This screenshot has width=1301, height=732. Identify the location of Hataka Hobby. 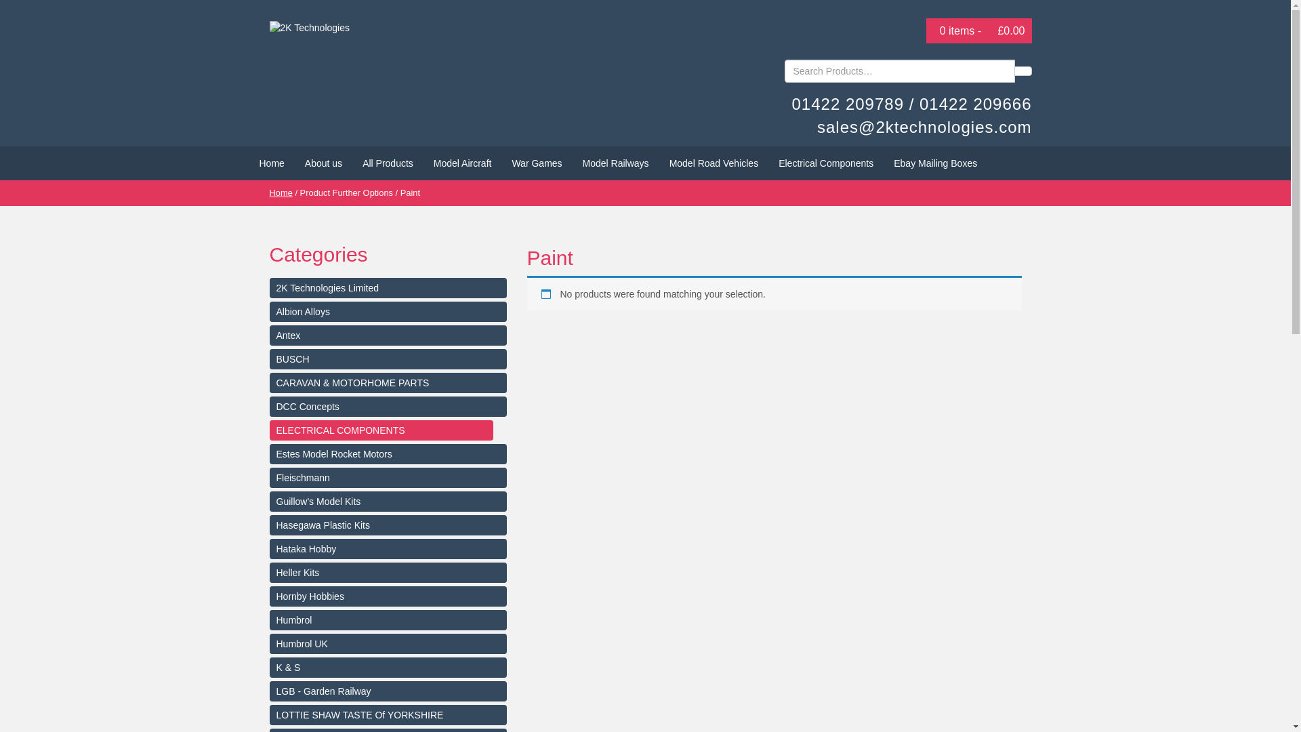
(388, 549).